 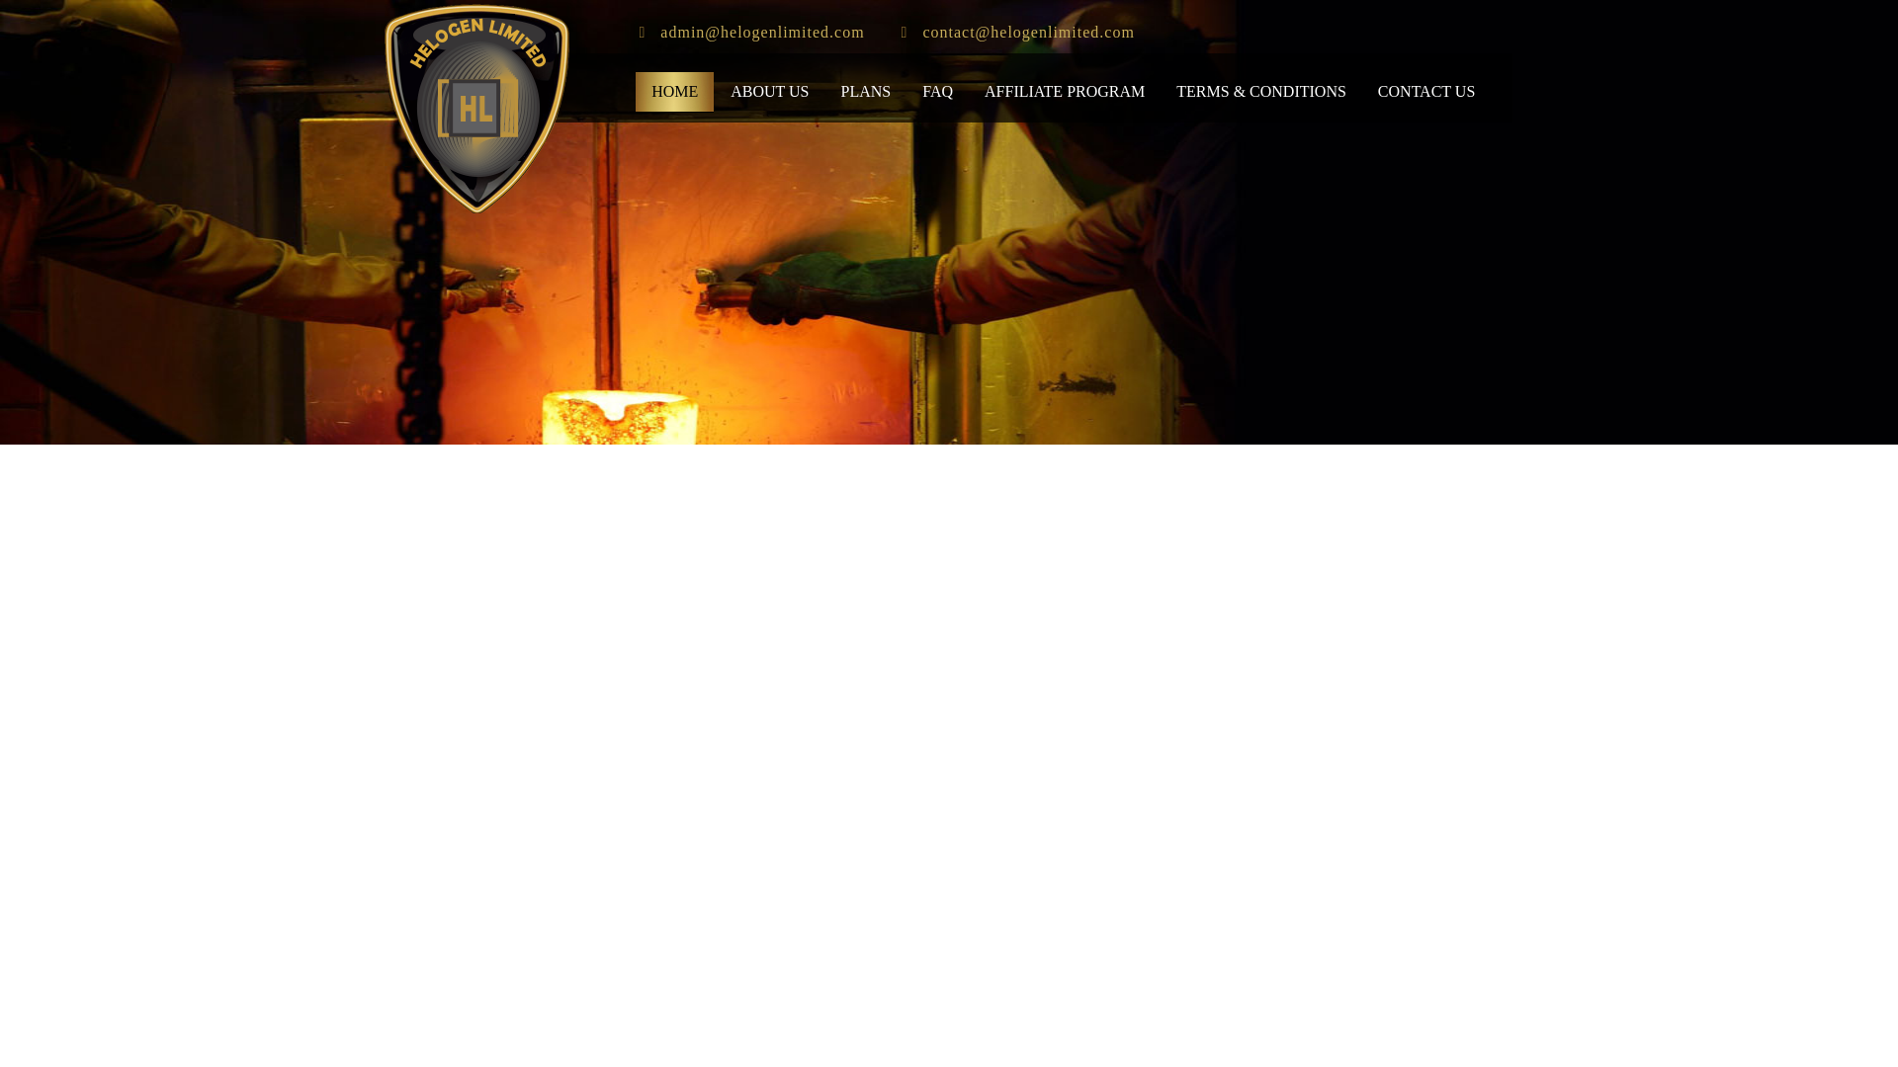 I want to click on AFFILIATE PROGRAM, so click(x=1064, y=92).